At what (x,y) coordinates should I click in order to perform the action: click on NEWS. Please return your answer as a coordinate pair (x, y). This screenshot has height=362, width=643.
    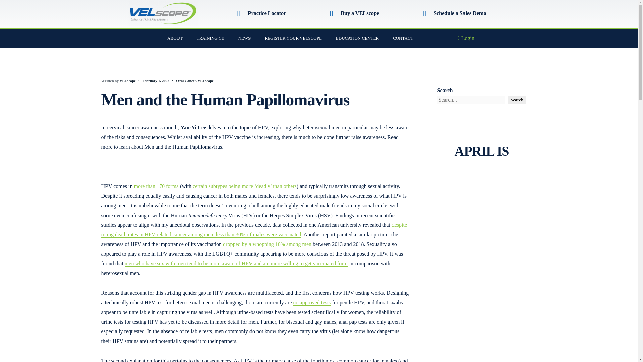
    Looking at the image, I should click on (244, 38).